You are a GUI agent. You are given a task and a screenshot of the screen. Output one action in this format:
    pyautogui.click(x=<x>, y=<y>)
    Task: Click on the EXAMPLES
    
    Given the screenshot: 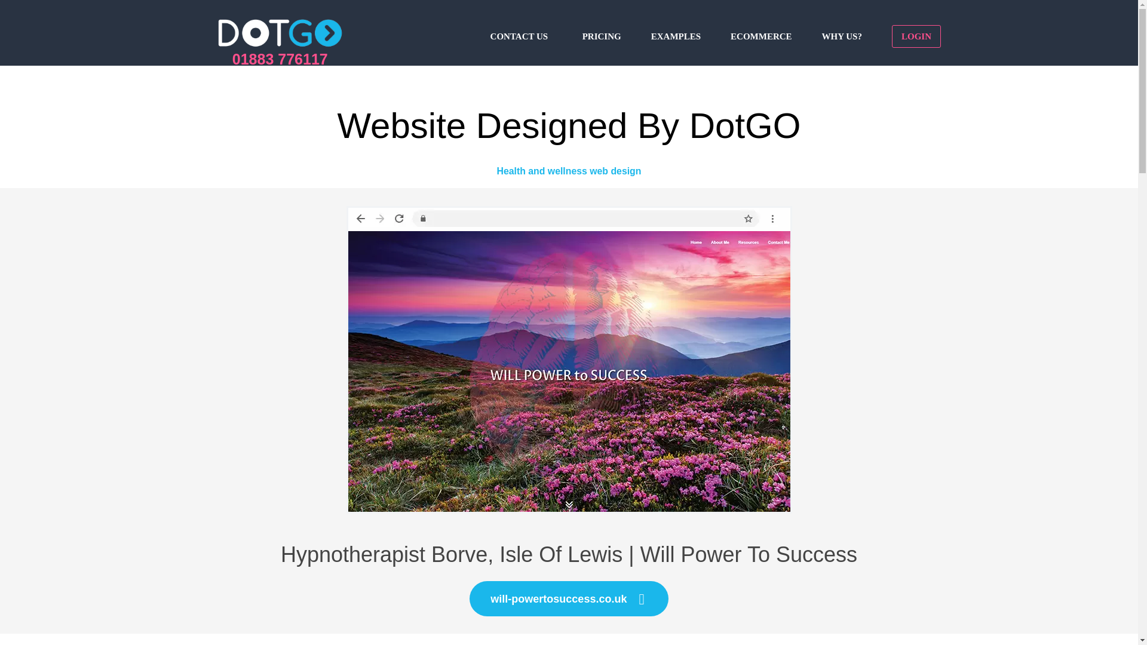 What is the action you would take?
    pyautogui.click(x=676, y=35)
    